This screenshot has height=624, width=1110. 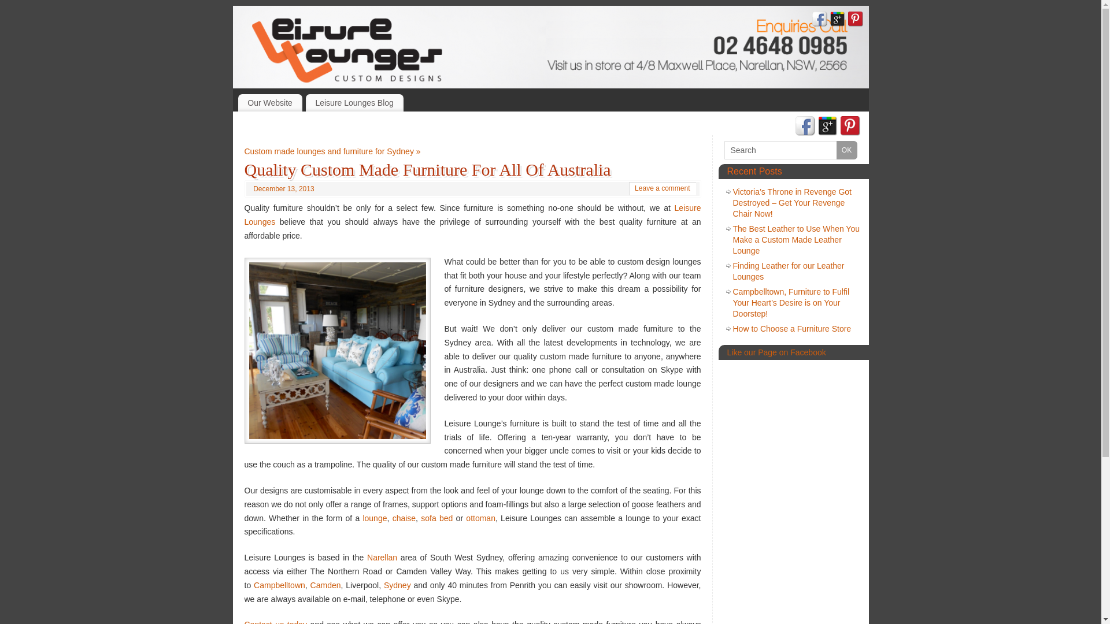 I want to click on ottoman, so click(x=481, y=518).